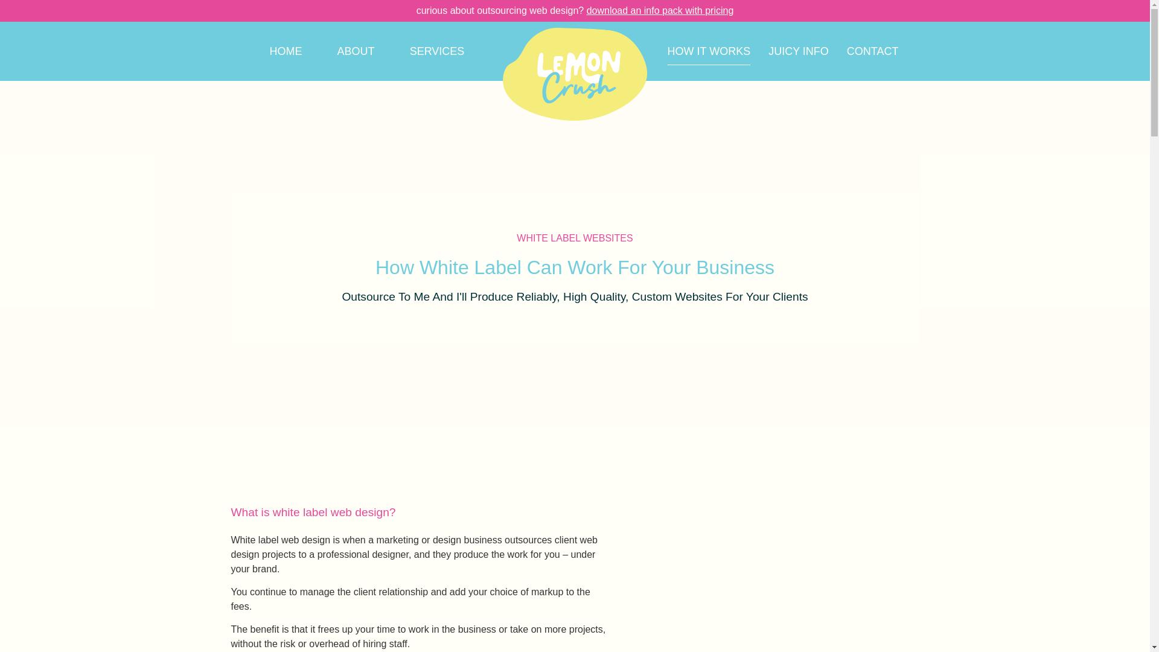  What do you see at coordinates (286, 51) in the screenshot?
I see `HOME` at bounding box center [286, 51].